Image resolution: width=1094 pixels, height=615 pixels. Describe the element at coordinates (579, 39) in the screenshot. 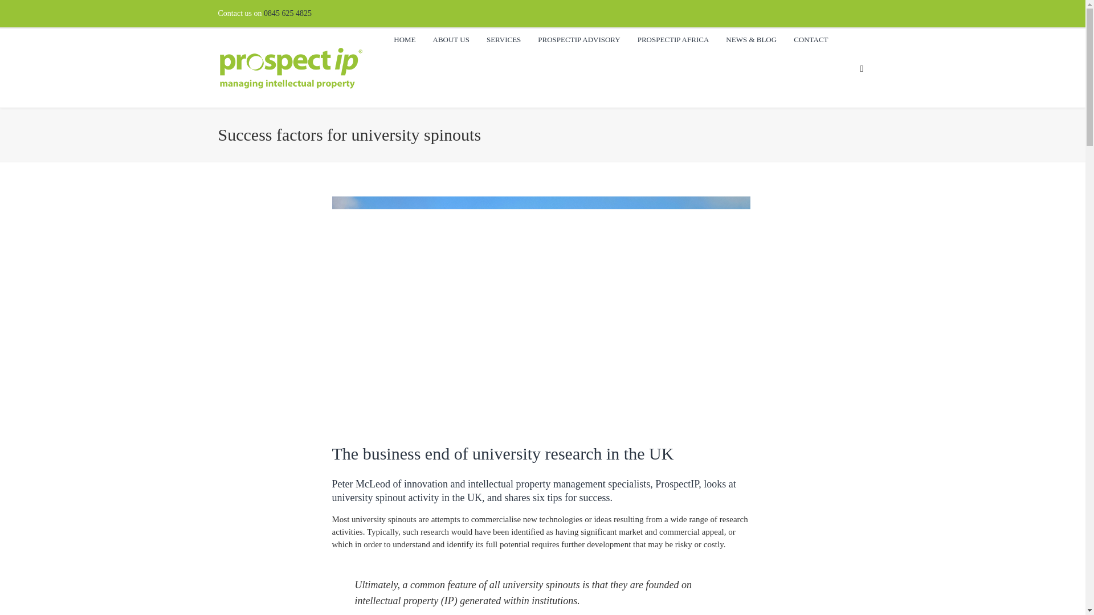

I see `PROSPECTIP ADVISORY` at that location.